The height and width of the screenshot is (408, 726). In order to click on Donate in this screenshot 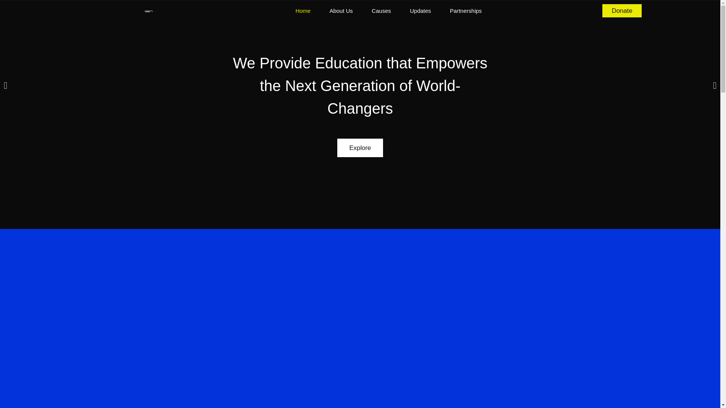, I will do `click(622, 11)`.